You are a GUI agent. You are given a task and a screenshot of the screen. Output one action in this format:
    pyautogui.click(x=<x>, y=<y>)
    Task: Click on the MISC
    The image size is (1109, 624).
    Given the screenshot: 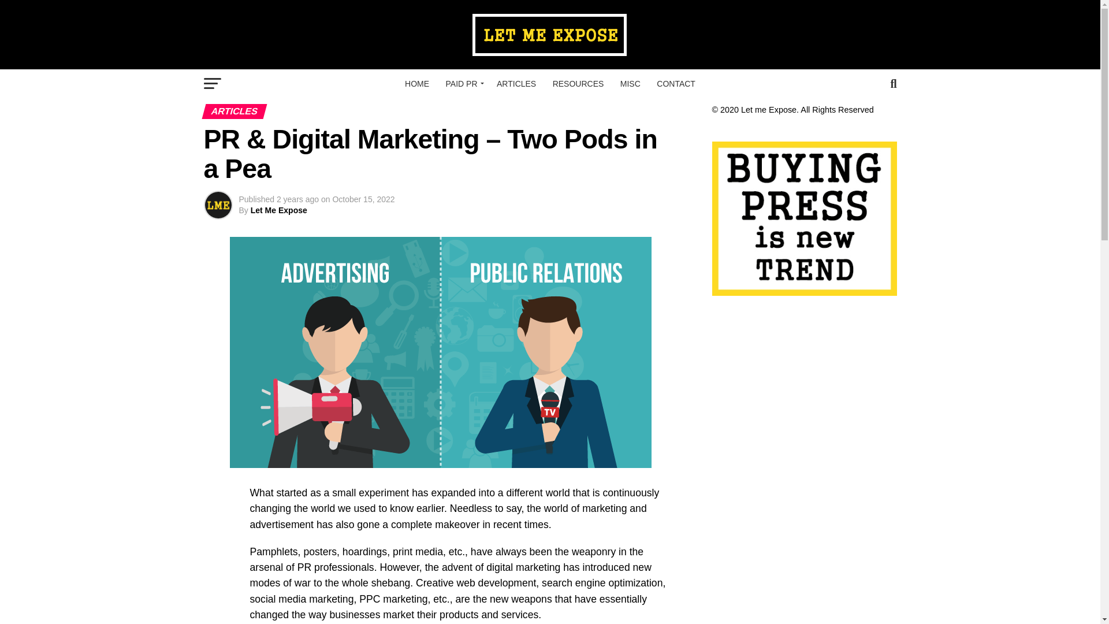 What is the action you would take?
    pyautogui.click(x=630, y=83)
    